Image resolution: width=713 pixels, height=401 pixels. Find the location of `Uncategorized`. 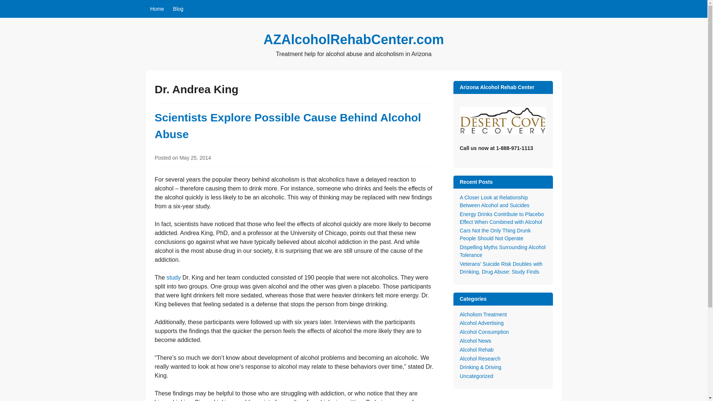

Uncategorized is located at coordinates (476, 376).